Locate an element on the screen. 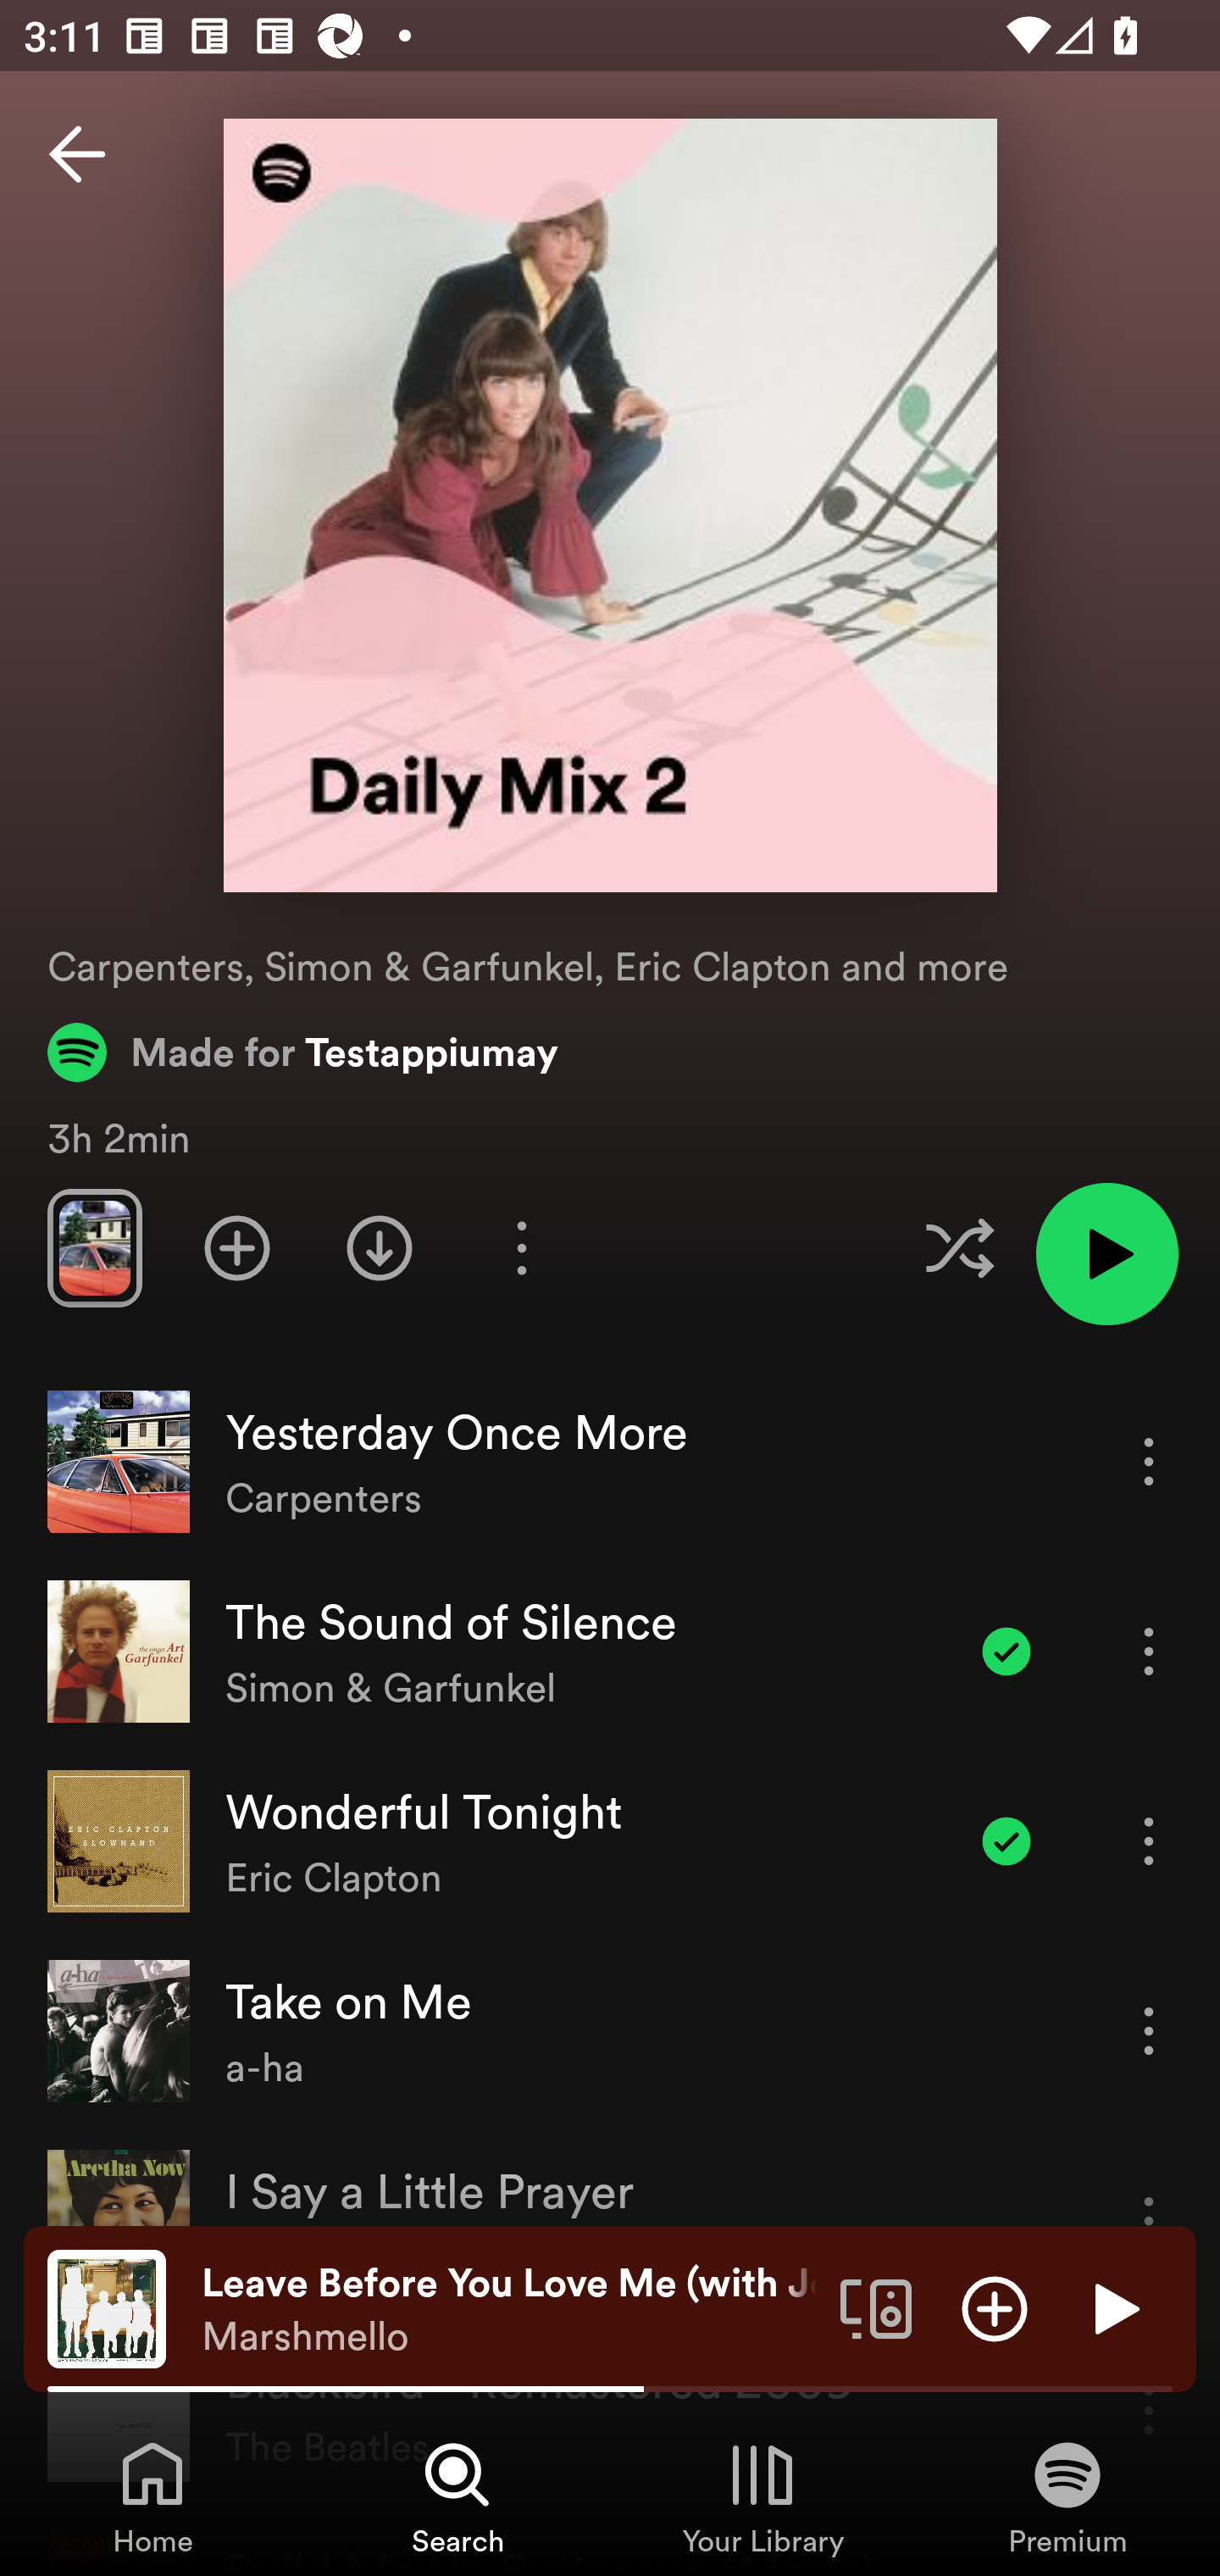  Download is located at coordinates (380, 1247).